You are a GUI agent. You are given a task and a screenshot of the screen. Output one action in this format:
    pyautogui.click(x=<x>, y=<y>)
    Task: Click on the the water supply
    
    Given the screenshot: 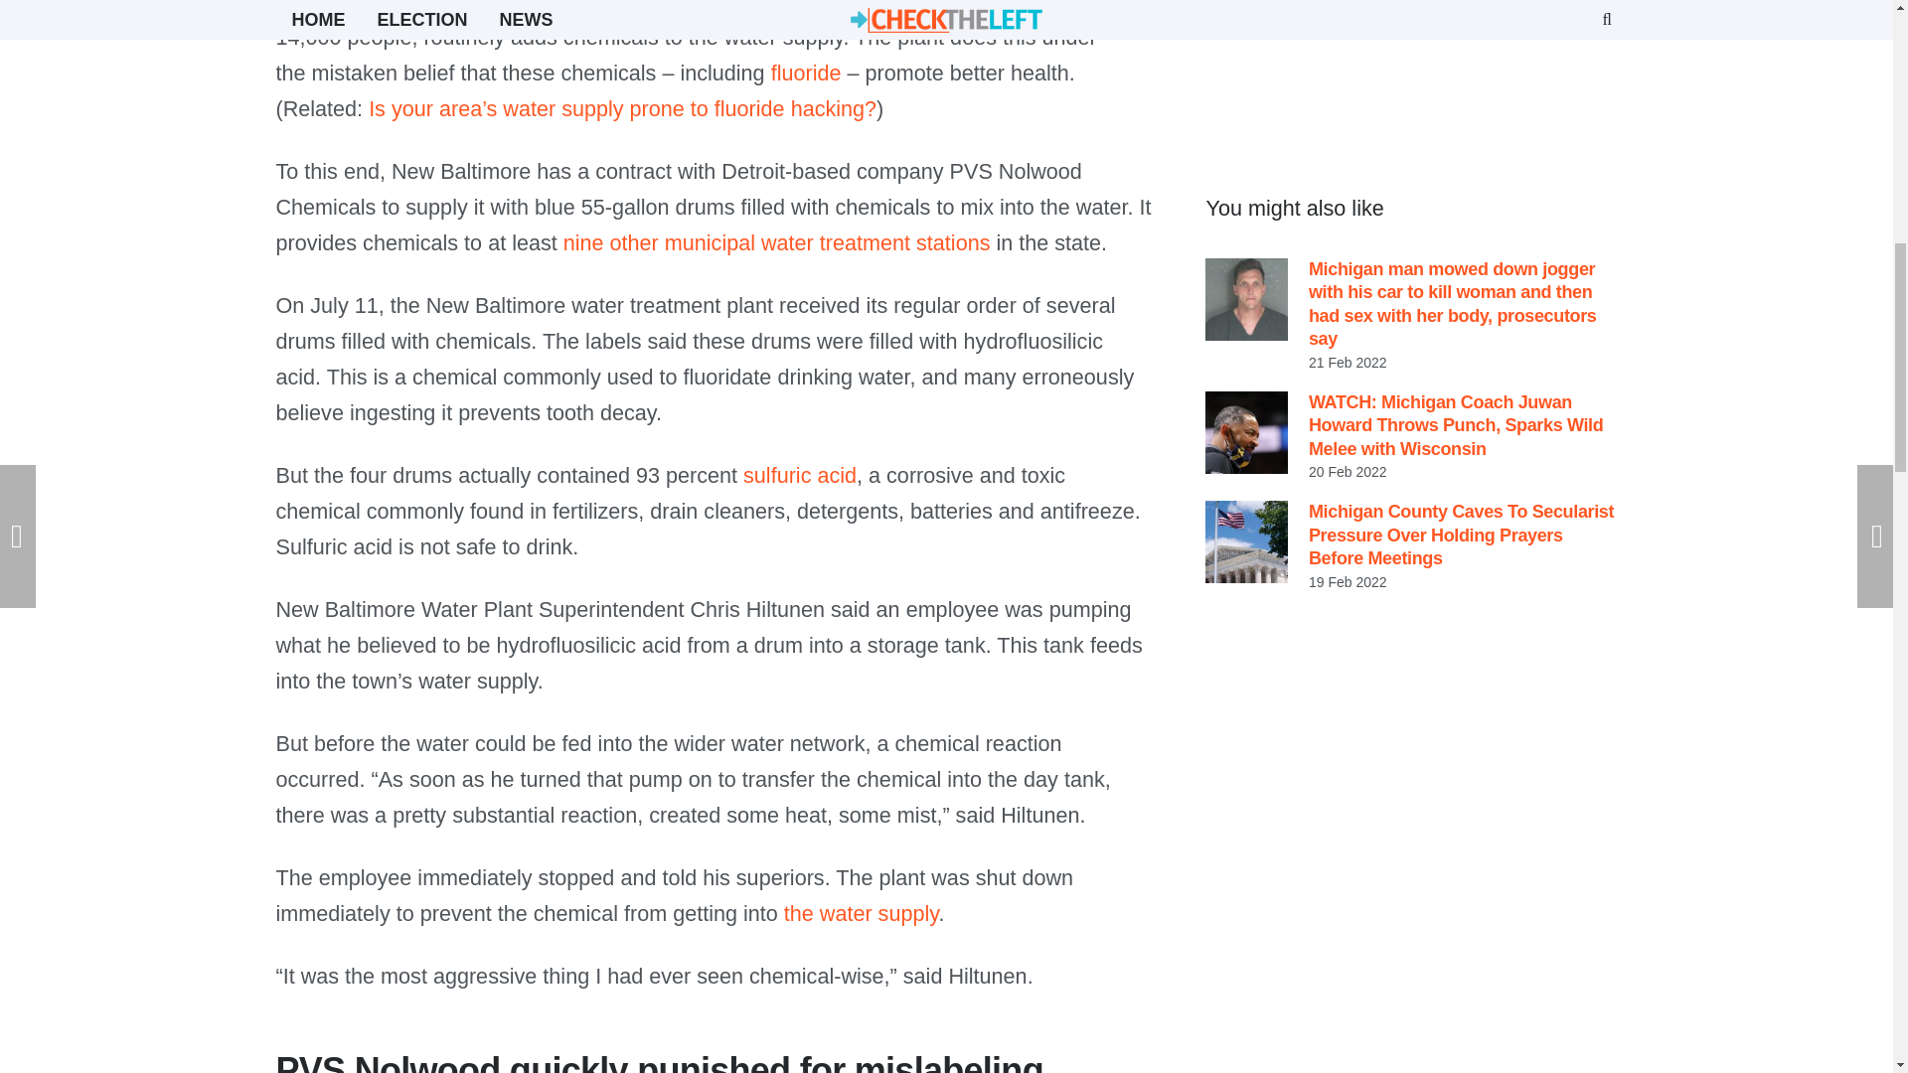 What is the action you would take?
    pyautogui.click(x=861, y=914)
    